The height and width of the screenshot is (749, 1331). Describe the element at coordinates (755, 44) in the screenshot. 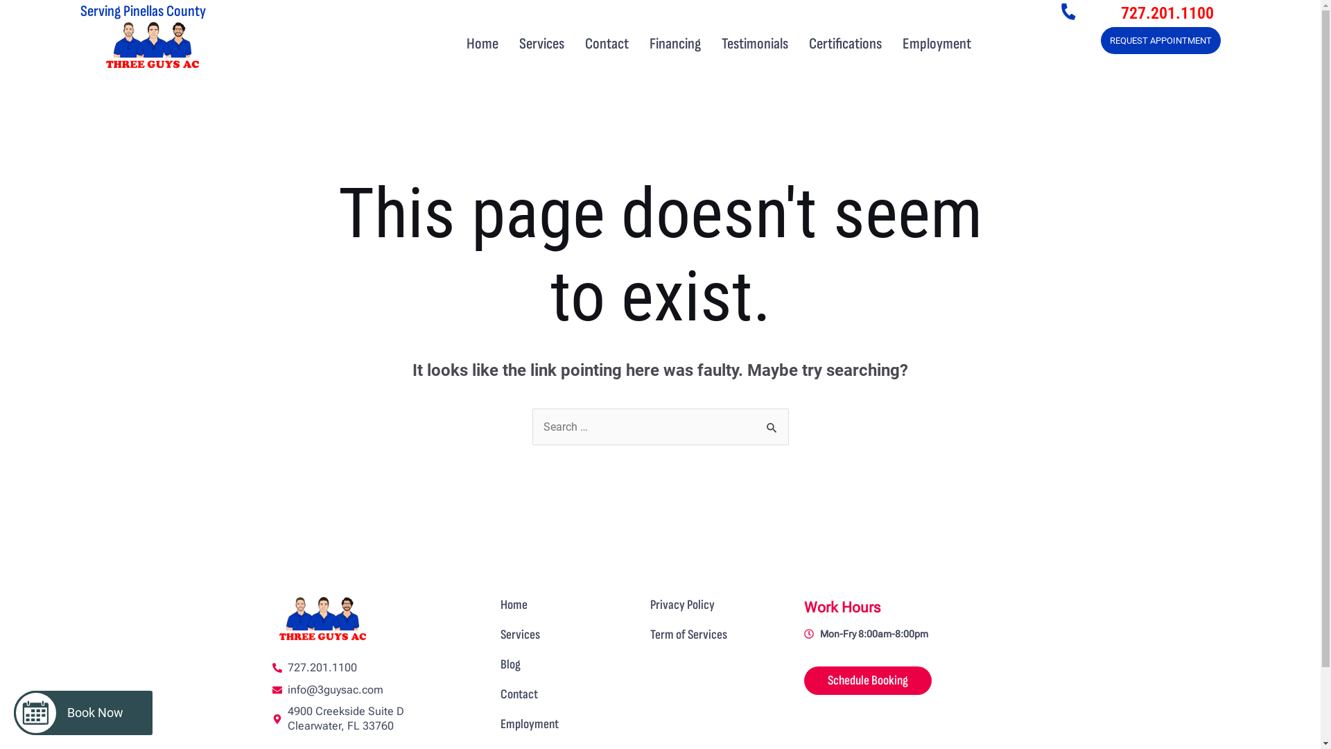

I see `Testimonials` at that location.